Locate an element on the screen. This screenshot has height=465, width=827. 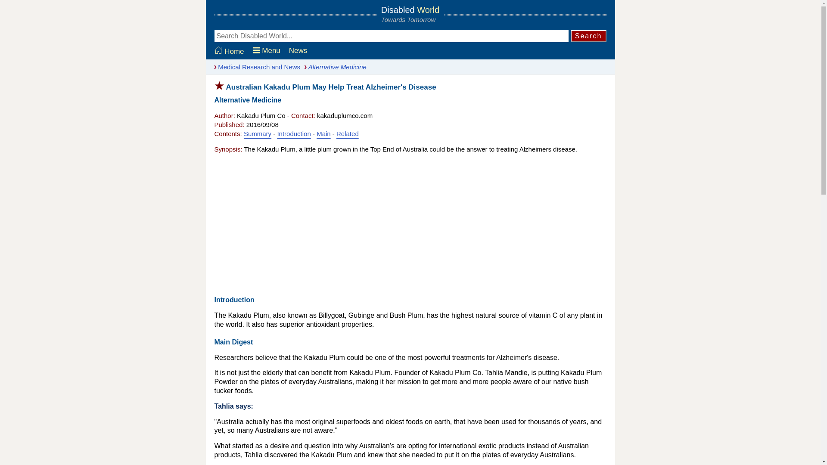
Main is located at coordinates (324, 133).